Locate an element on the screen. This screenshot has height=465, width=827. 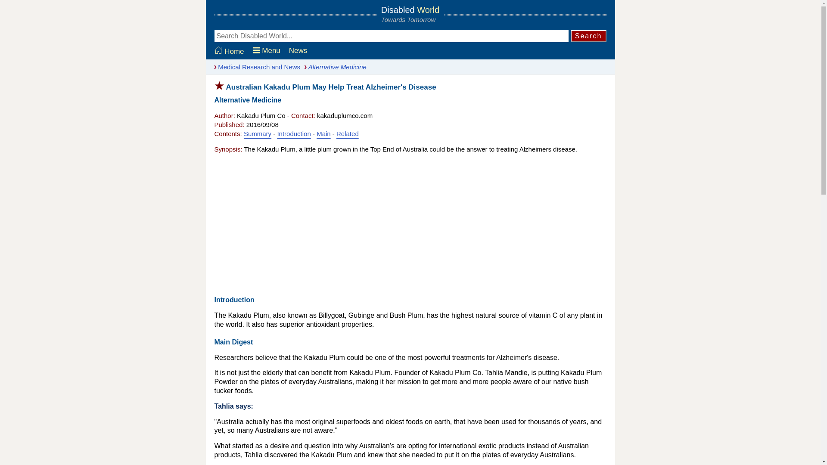
Main is located at coordinates (324, 133).